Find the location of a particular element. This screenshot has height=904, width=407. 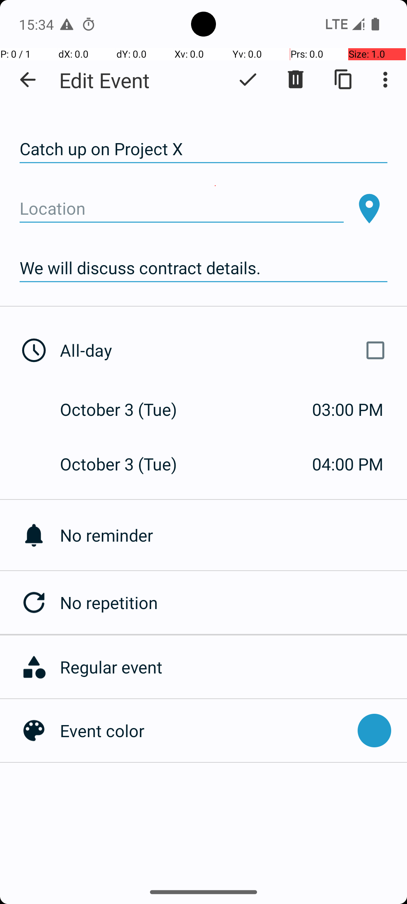

Regular event is located at coordinates (230, 667).